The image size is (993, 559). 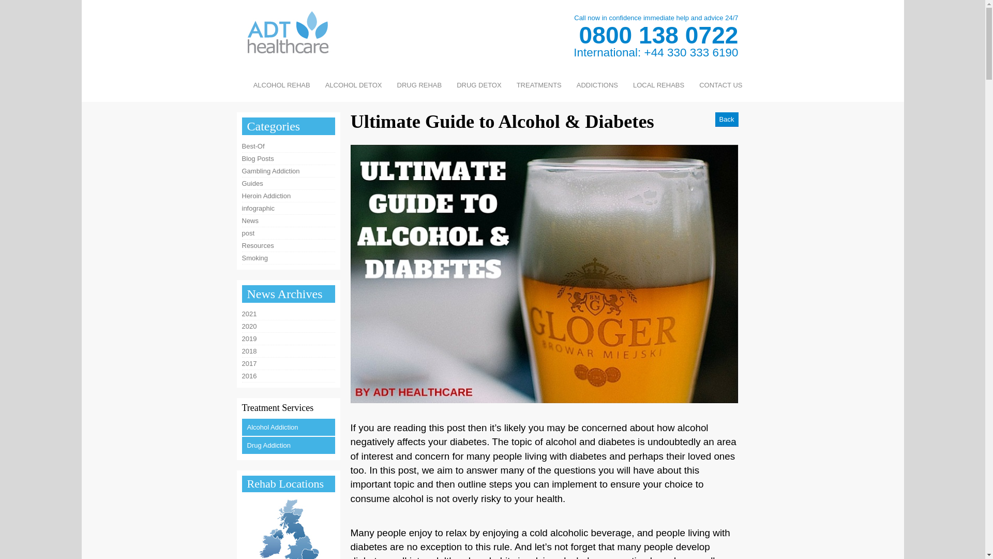 What do you see at coordinates (289, 146) in the screenshot?
I see `Best-Of` at bounding box center [289, 146].